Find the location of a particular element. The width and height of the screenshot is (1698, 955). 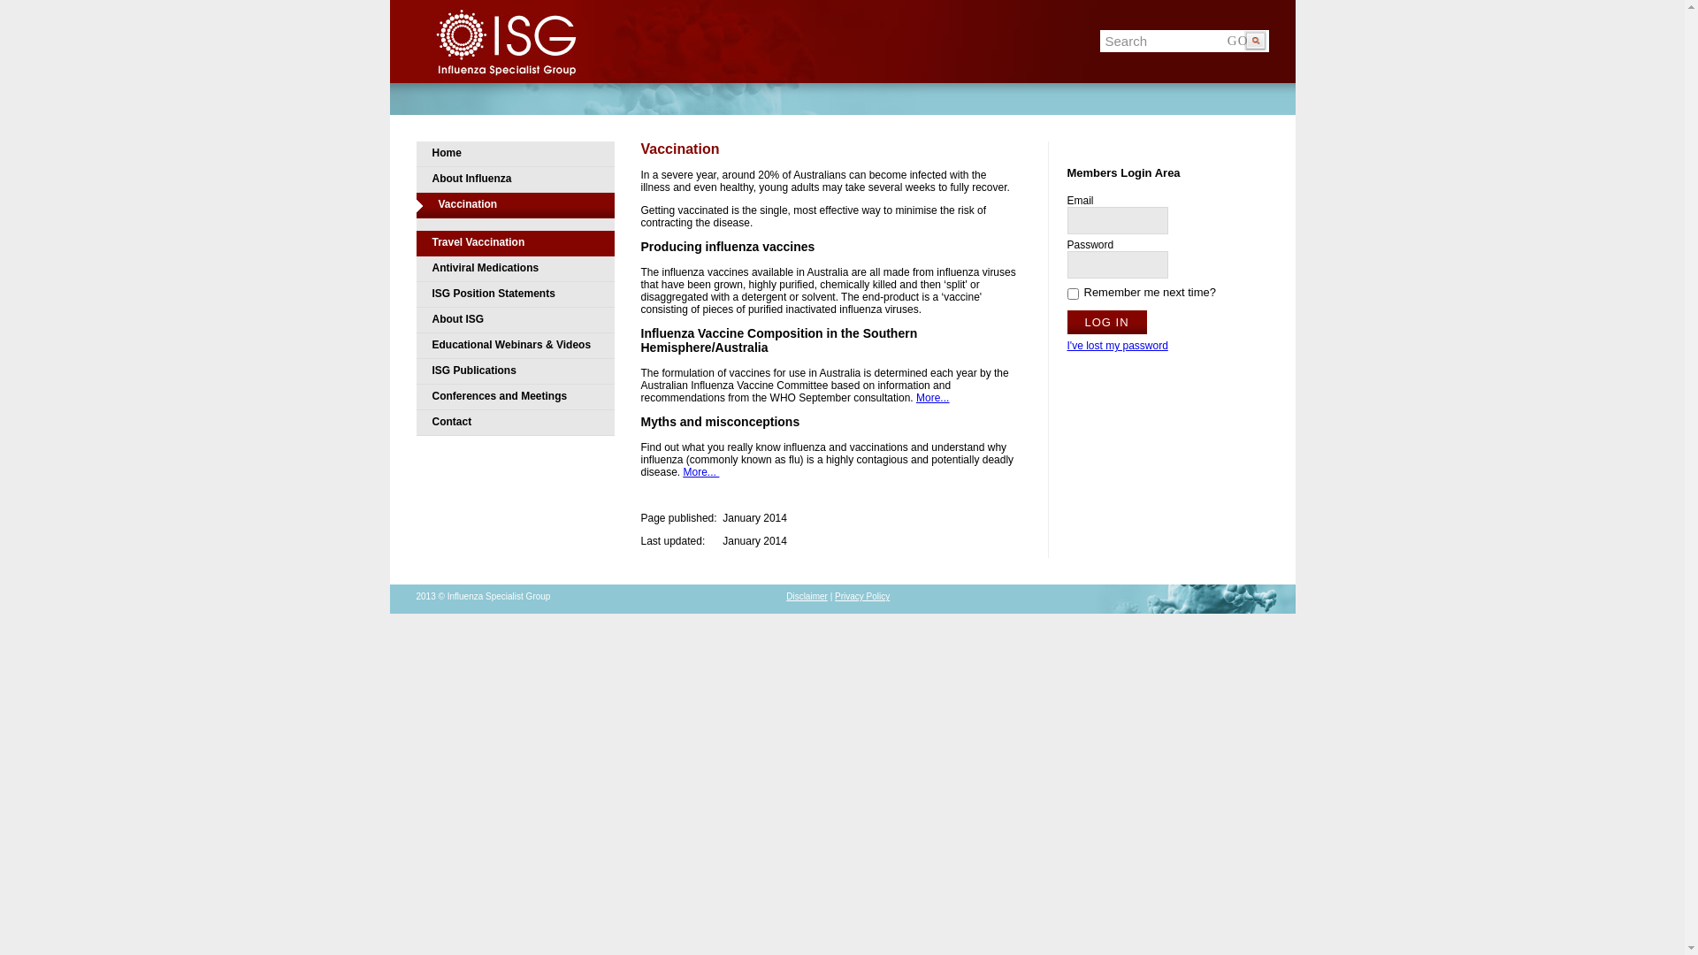

Privacy Policy is located at coordinates (862, 596).